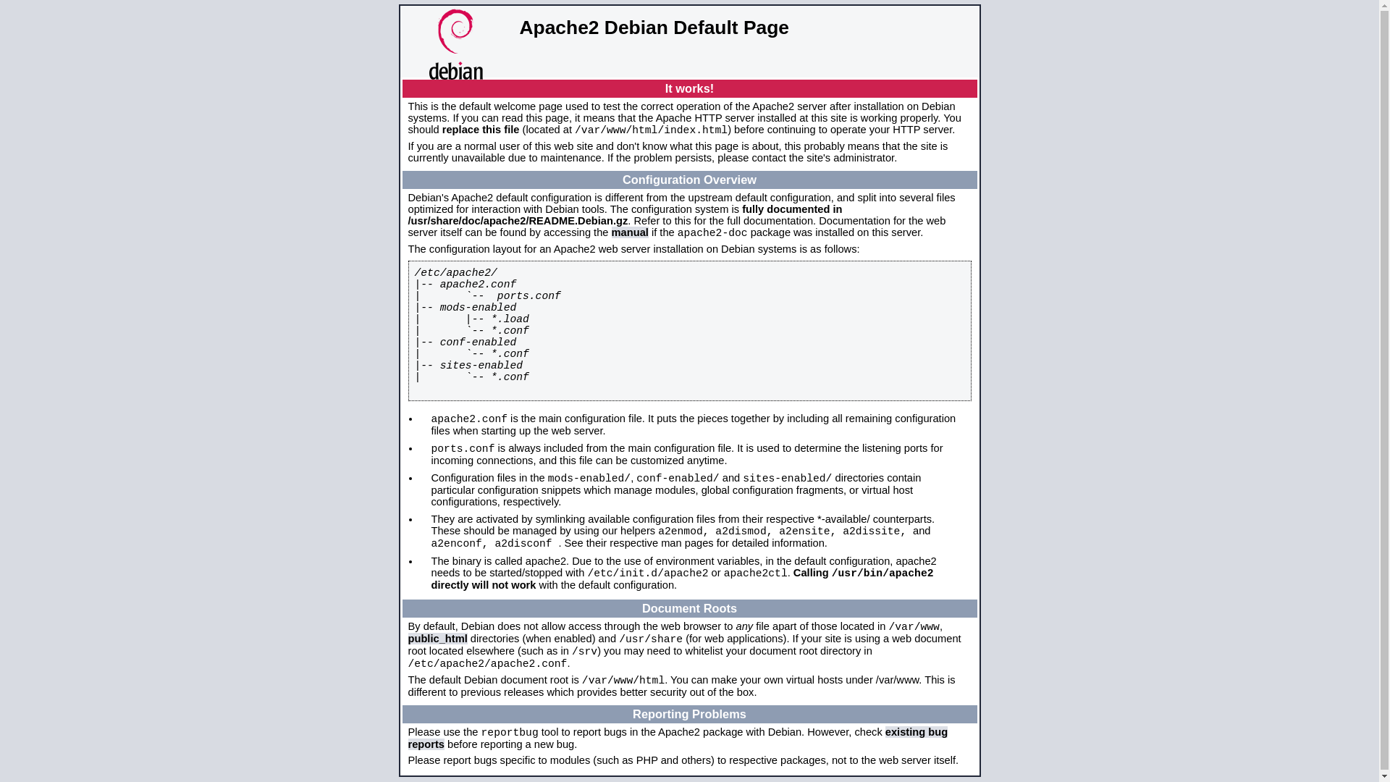 The width and height of the screenshot is (1390, 782). What do you see at coordinates (438, 639) in the screenshot?
I see `public_html` at bounding box center [438, 639].